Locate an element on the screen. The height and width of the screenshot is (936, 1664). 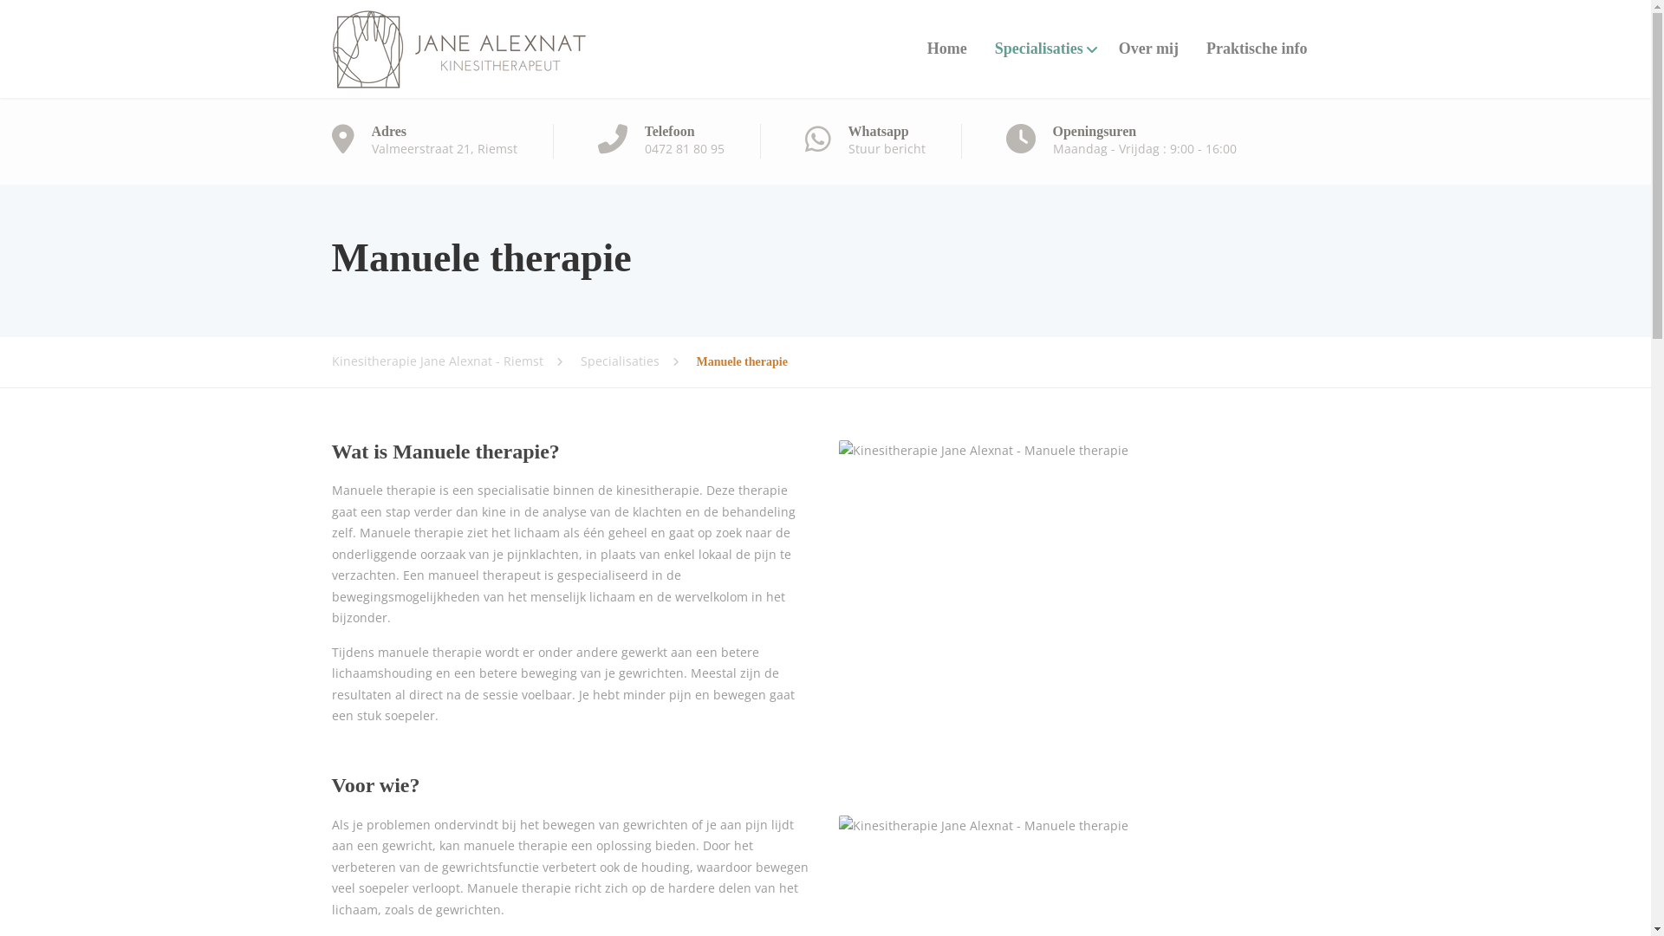
Over mij is located at coordinates (1149, 49).